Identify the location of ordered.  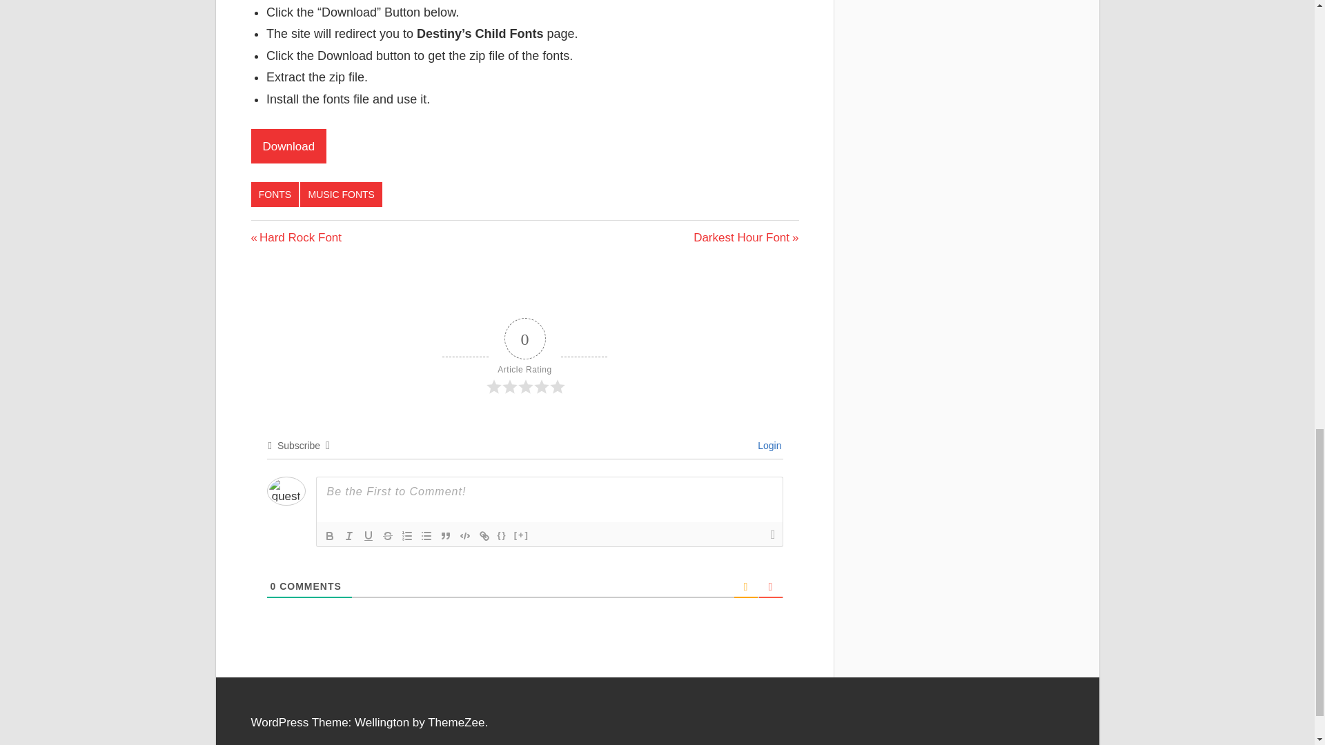
(407, 535).